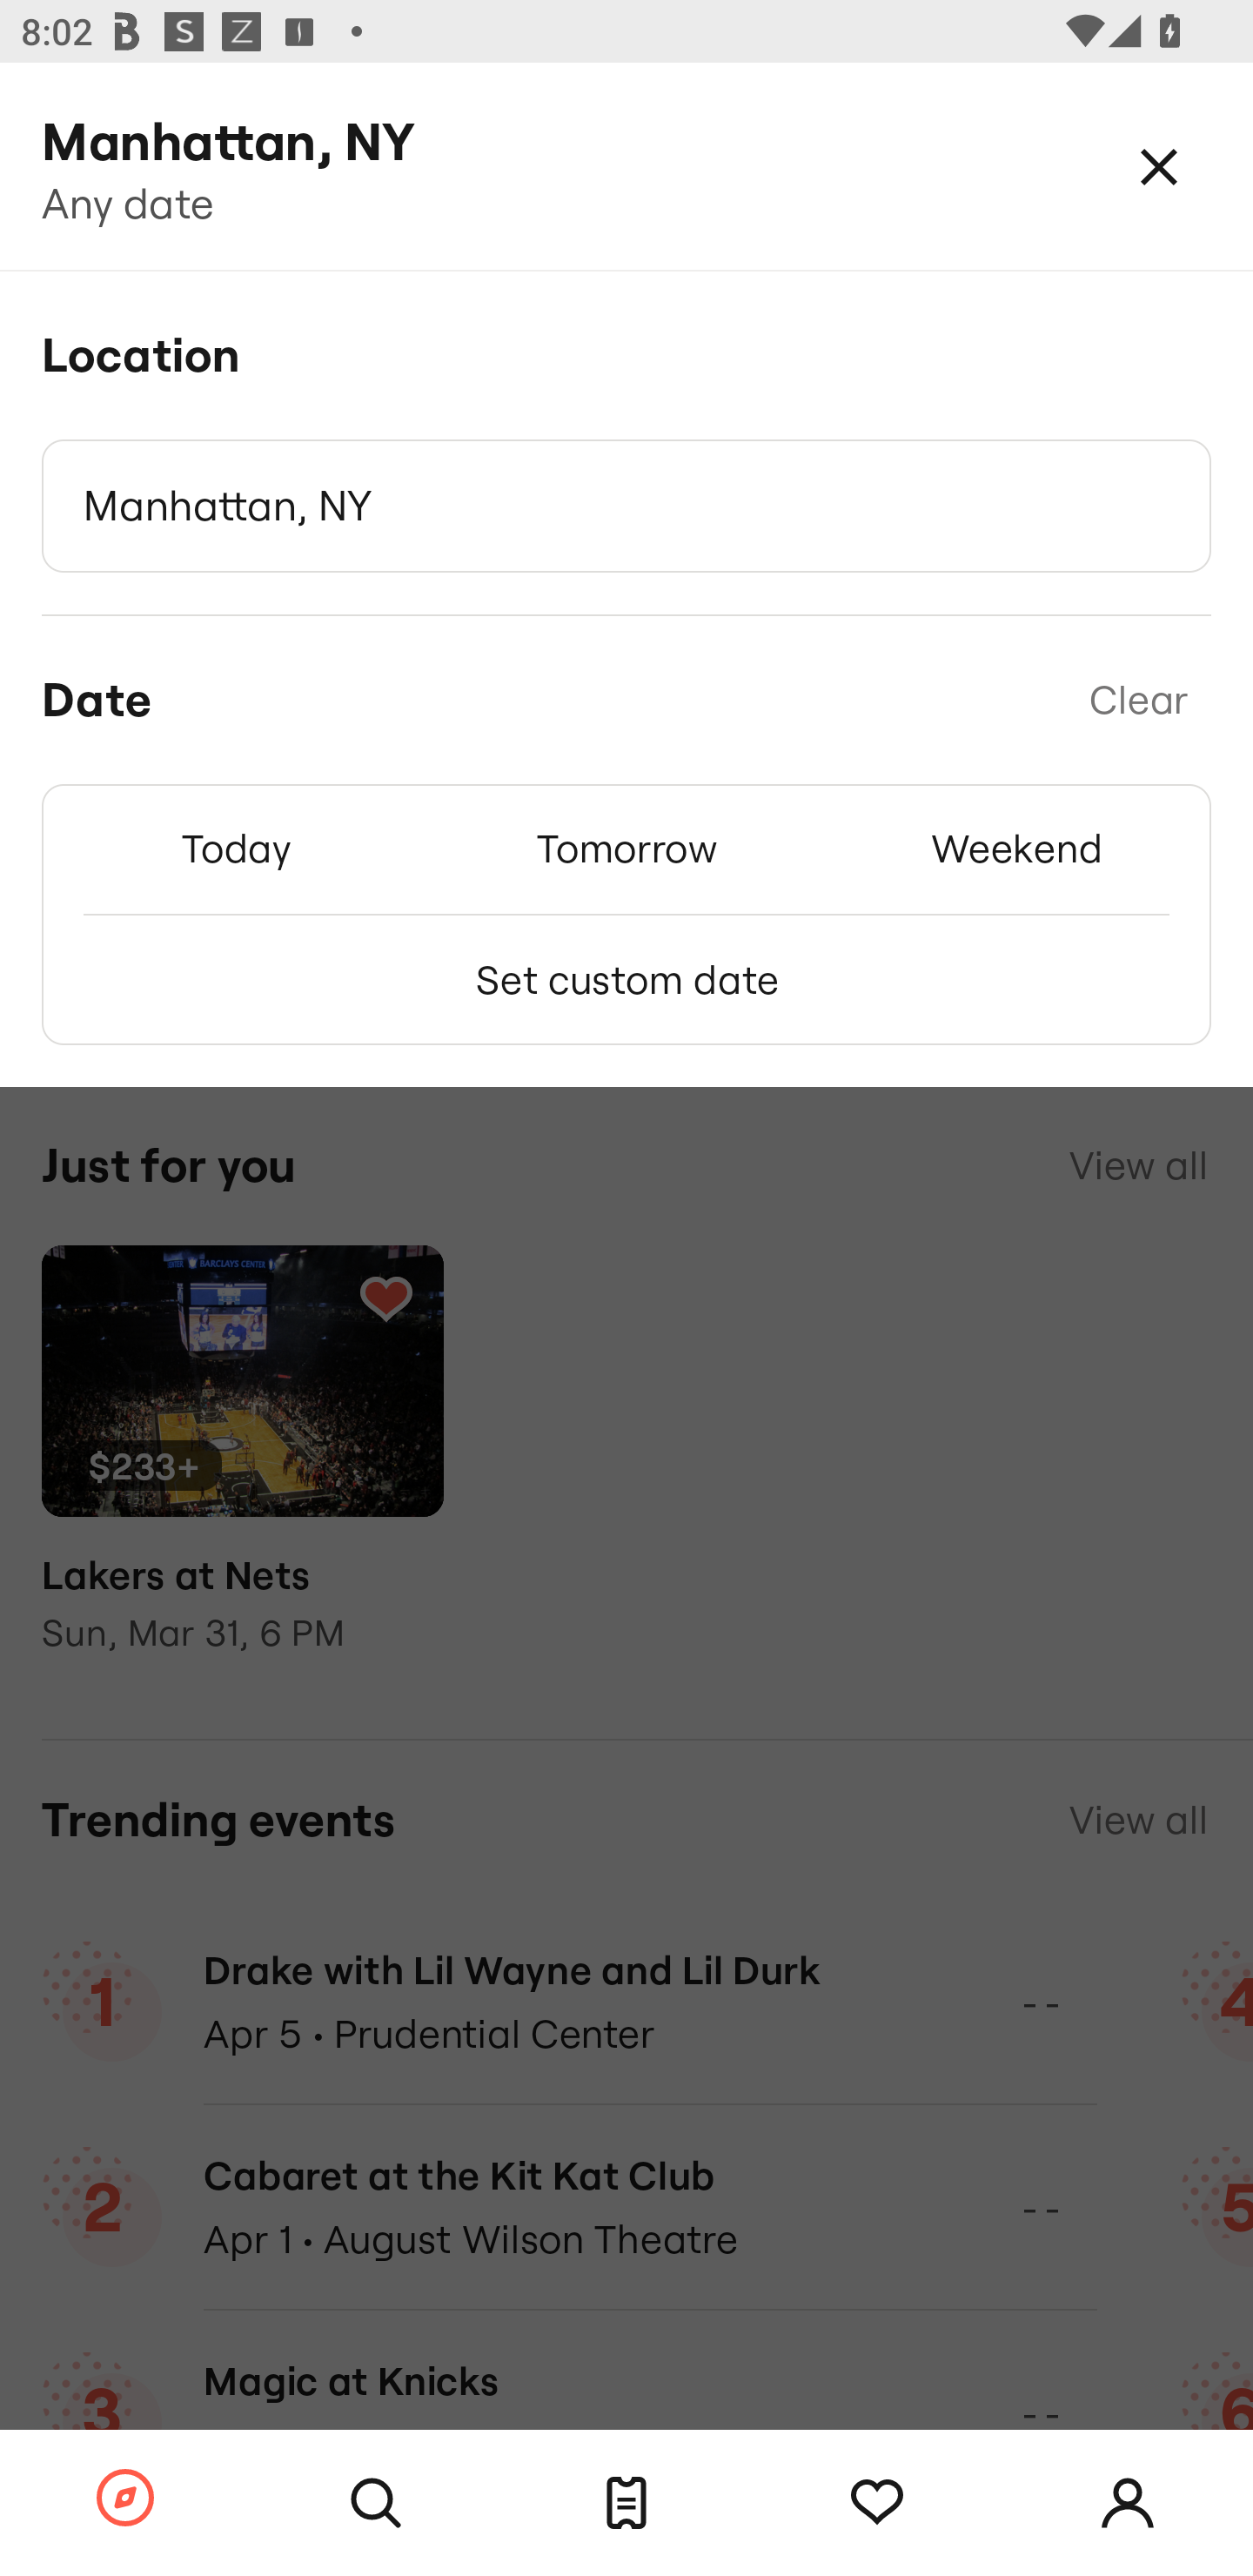 The height and width of the screenshot is (2576, 1253). What do you see at coordinates (626, 980) in the screenshot?
I see `Set custom date` at bounding box center [626, 980].